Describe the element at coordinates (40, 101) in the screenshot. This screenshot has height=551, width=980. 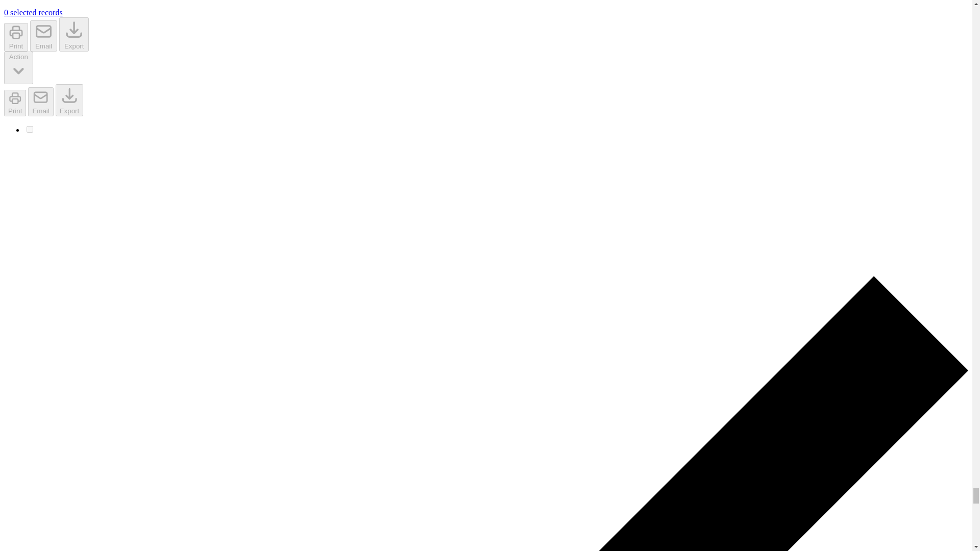
I see `Email` at that location.